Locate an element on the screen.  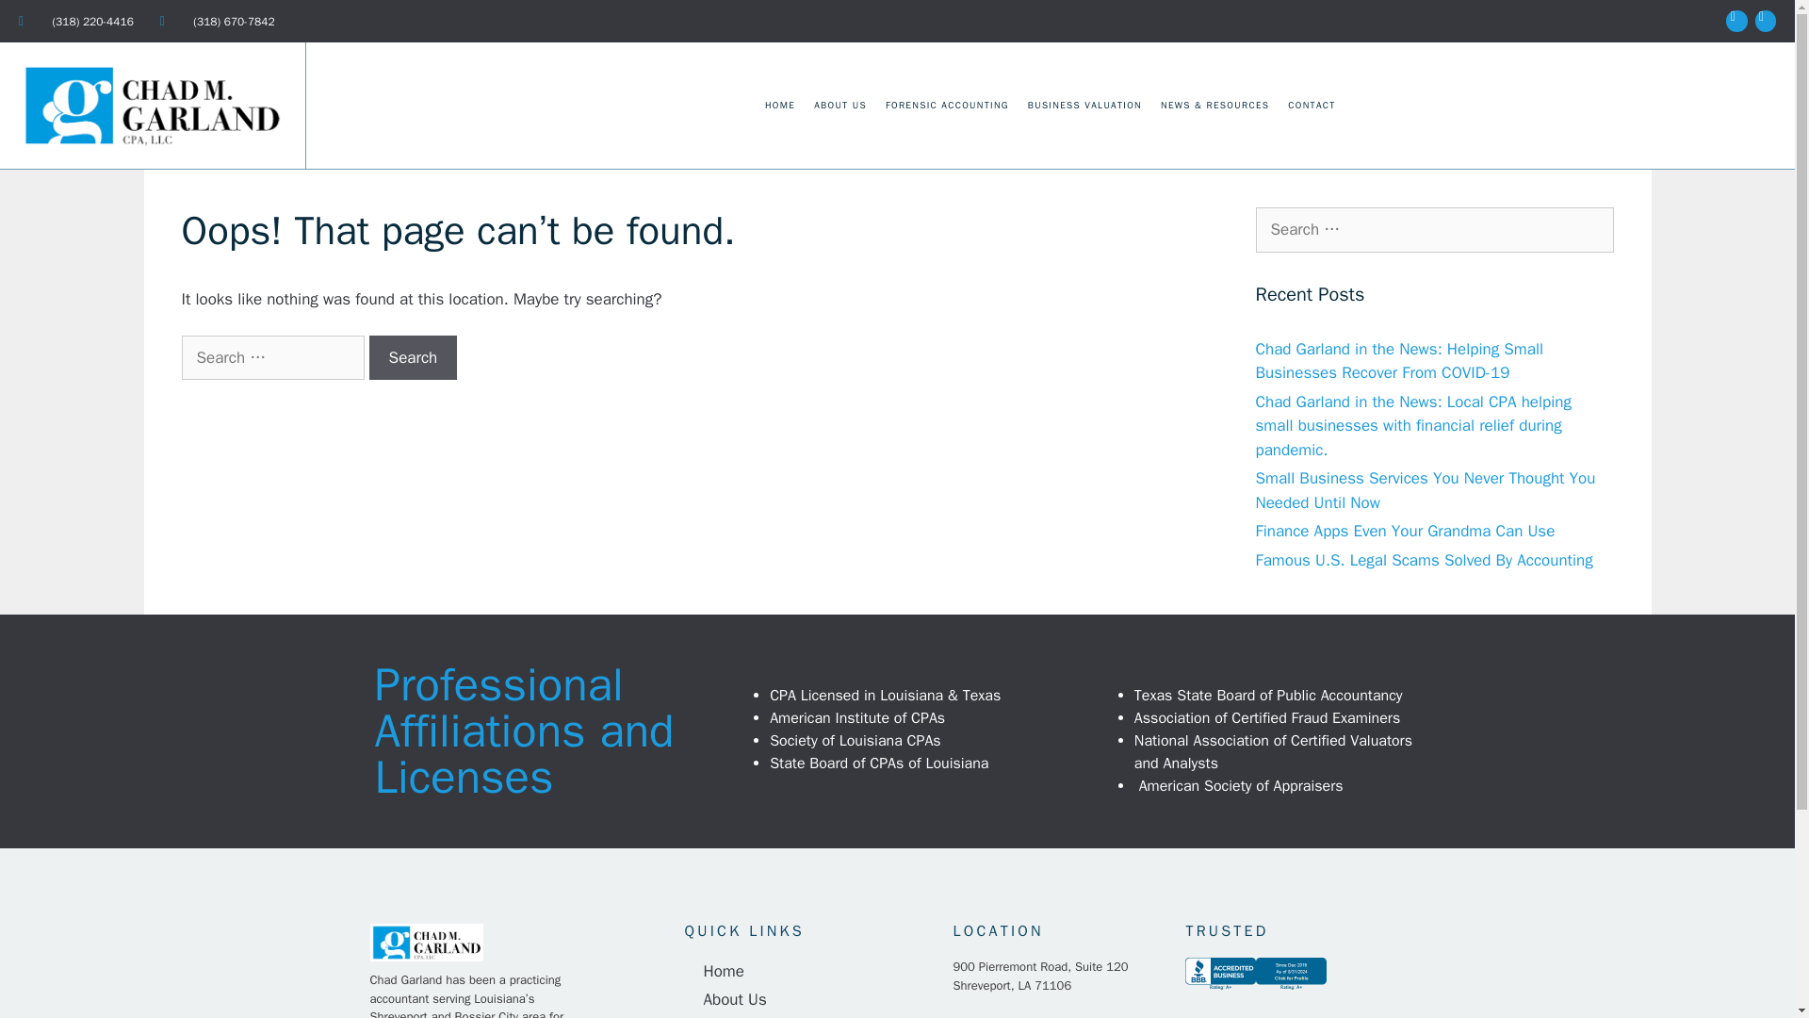
CONTACT is located at coordinates (1312, 106).